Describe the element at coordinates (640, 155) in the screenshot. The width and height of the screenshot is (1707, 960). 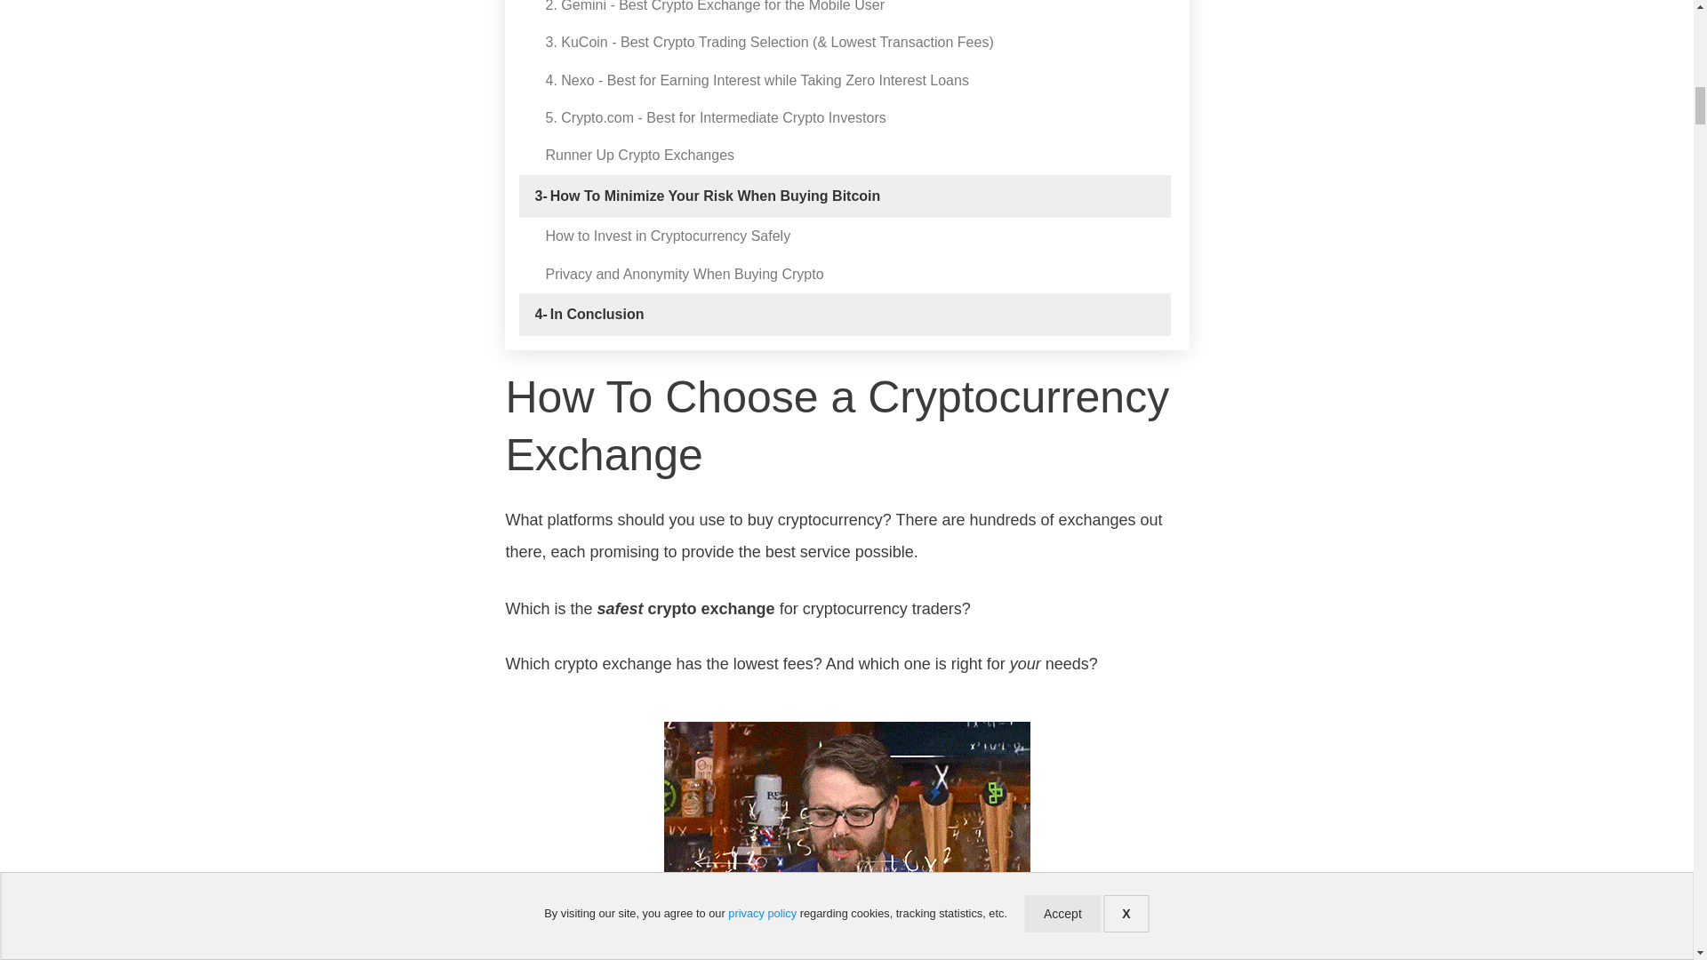
I see `Runner Up Crypto Exchanges` at that location.